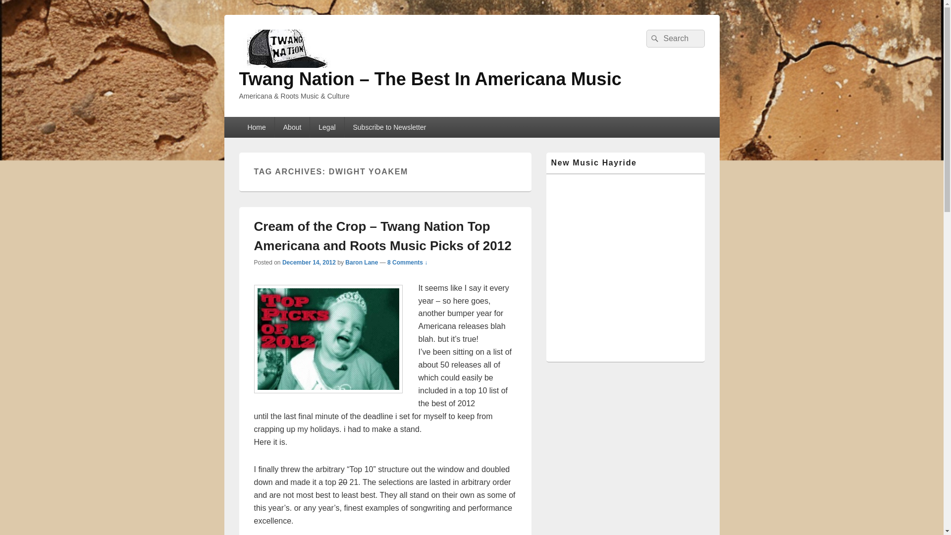  Describe the element at coordinates (292, 127) in the screenshot. I see `About` at that location.